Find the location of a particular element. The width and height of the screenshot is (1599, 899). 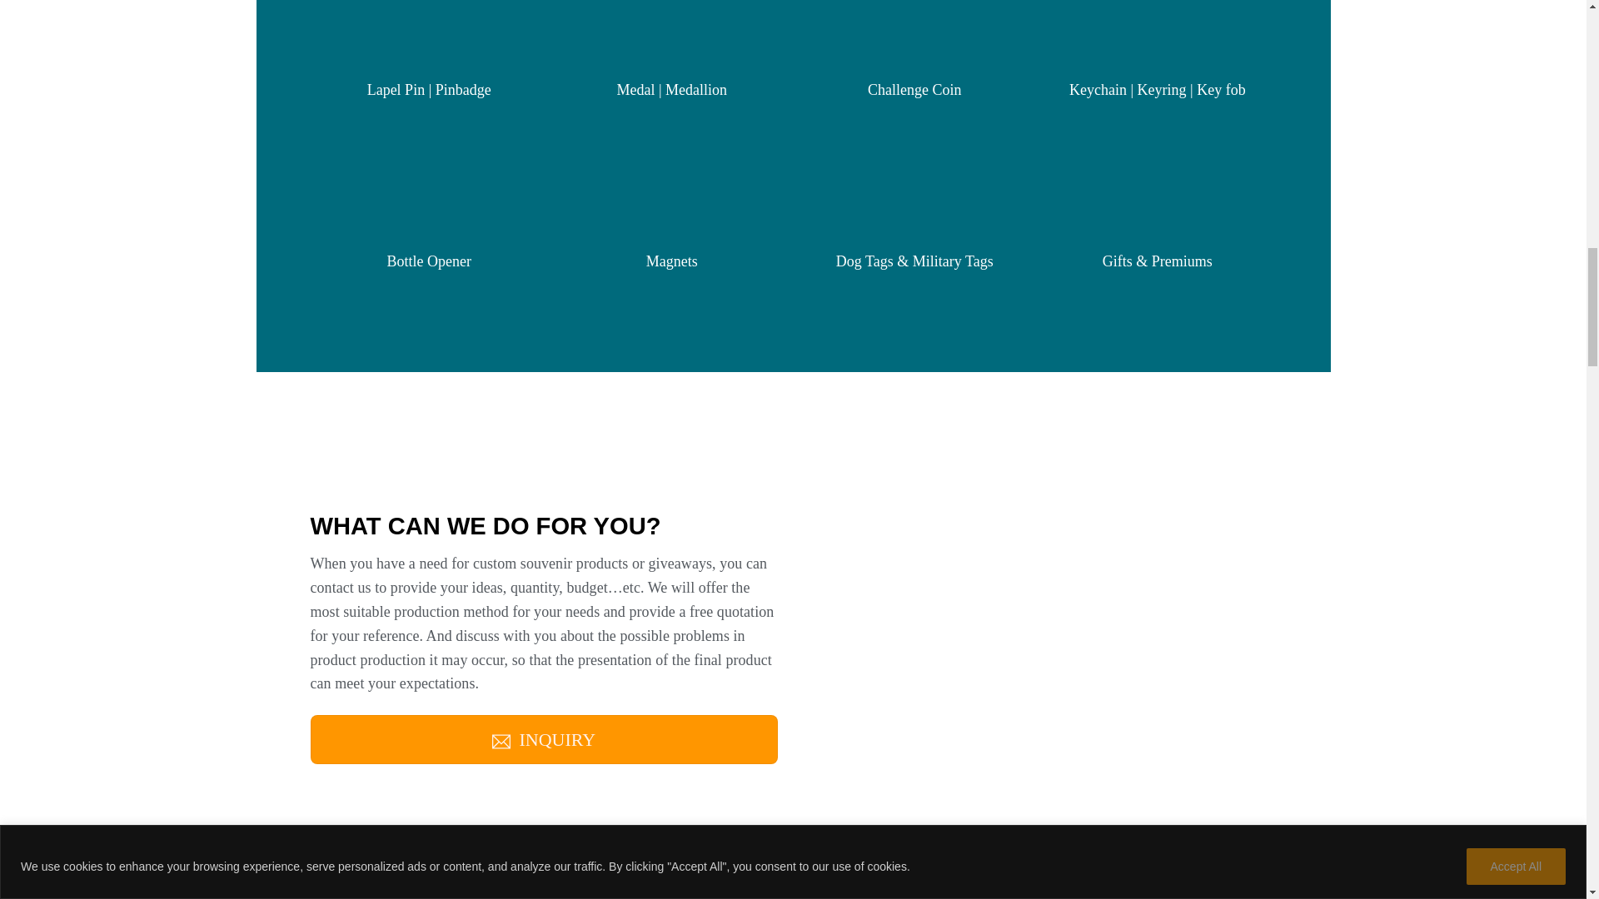

botttle opener is located at coordinates (429, 170).